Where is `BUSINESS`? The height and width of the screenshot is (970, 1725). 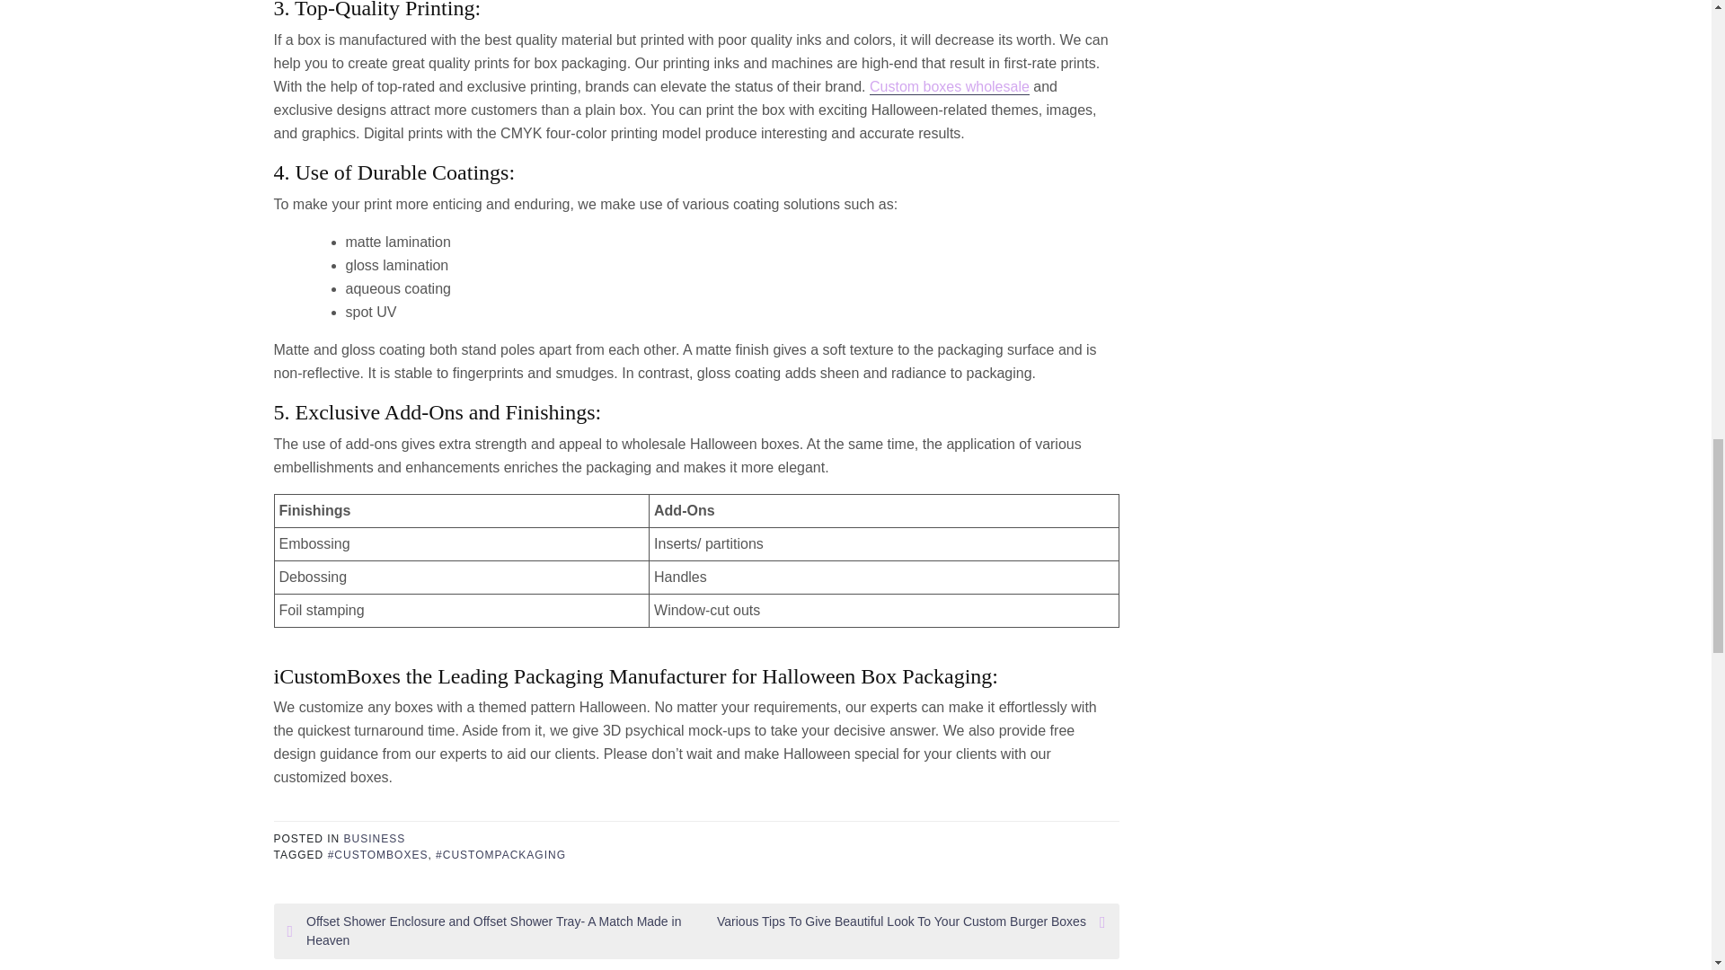
BUSINESS is located at coordinates (374, 838).